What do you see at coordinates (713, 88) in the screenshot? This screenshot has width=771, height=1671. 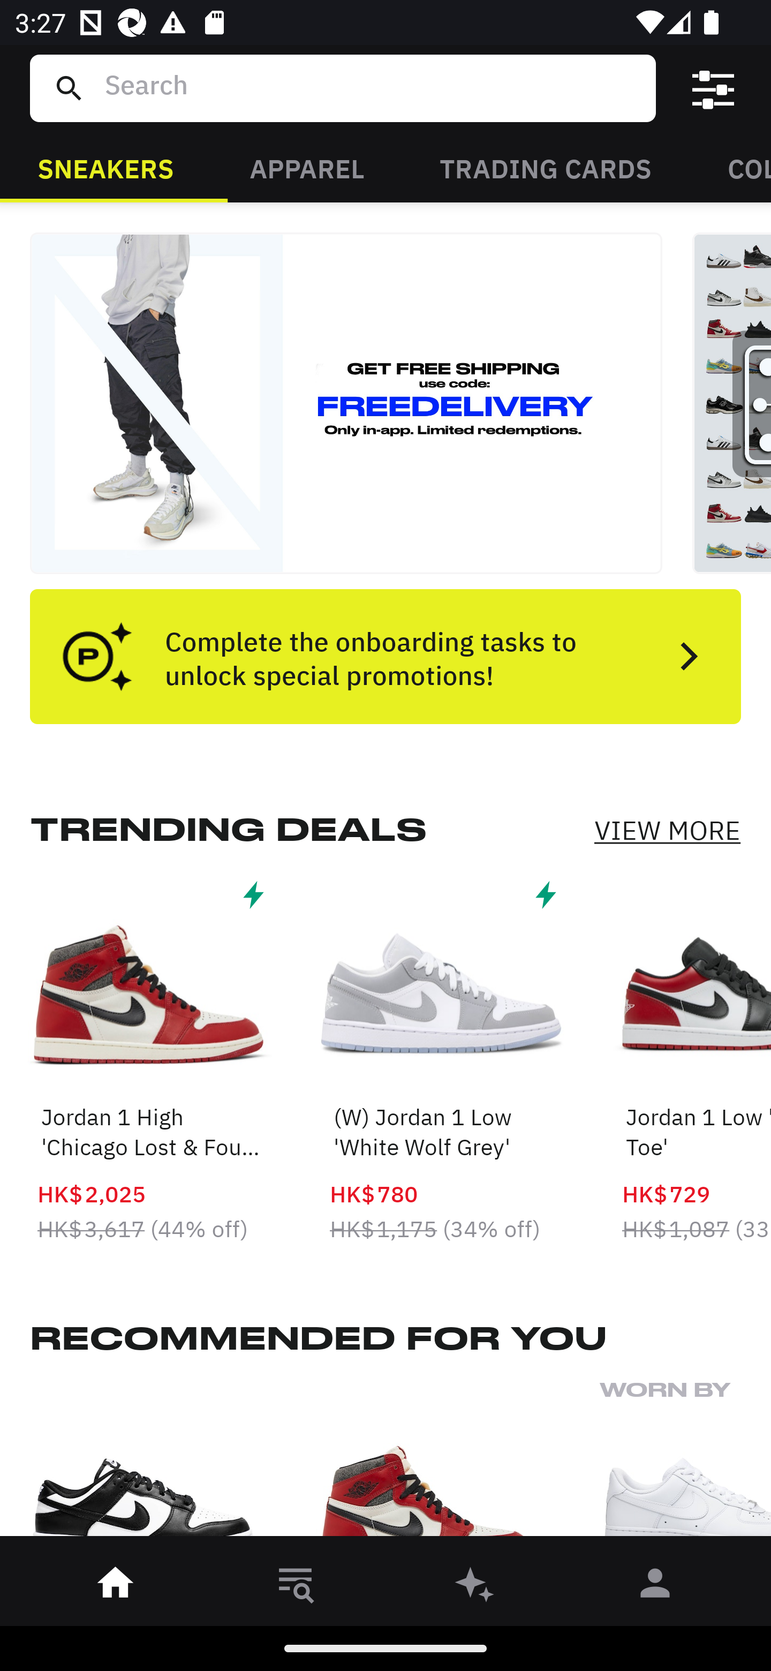 I see `` at bounding box center [713, 88].